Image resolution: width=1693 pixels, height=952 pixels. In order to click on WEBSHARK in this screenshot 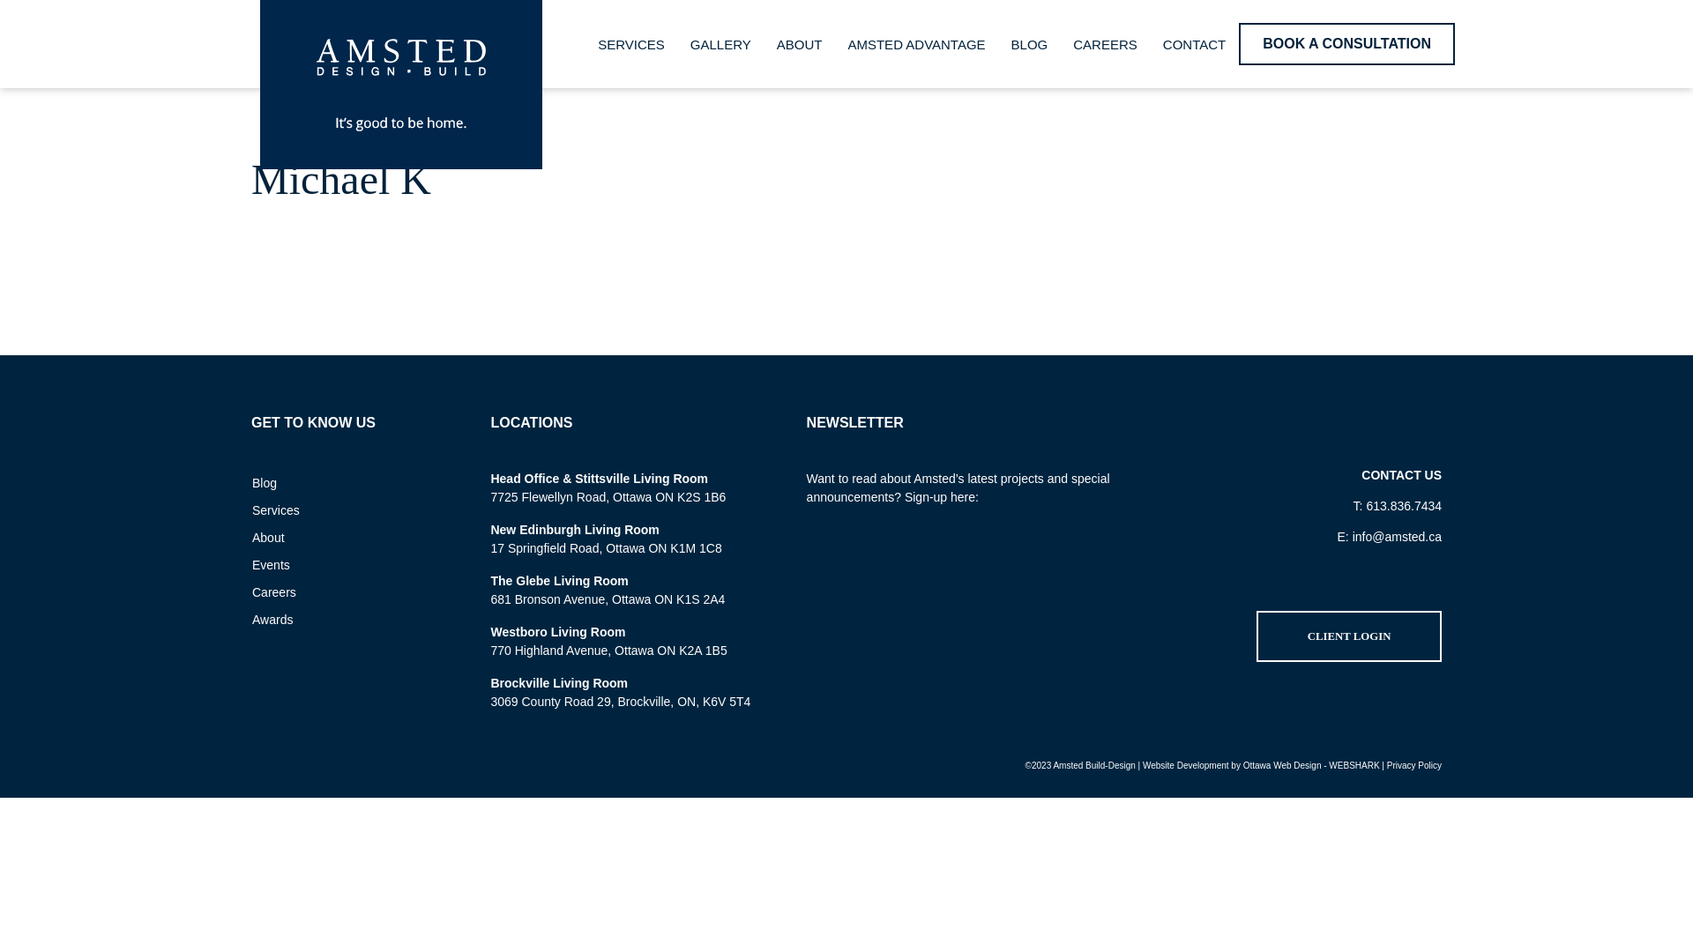, I will do `click(1354, 765)`.